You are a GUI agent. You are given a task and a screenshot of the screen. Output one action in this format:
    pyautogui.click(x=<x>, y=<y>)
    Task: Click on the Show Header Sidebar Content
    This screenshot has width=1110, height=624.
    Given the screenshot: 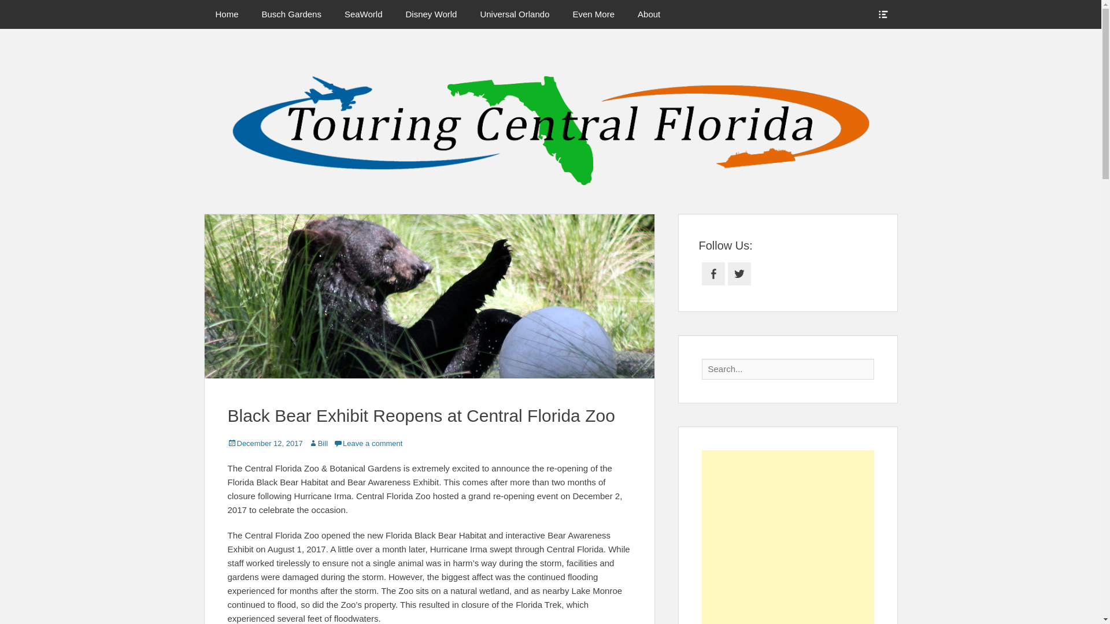 What is the action you would take?
    pyautogui.click(x=882, y=14)
    